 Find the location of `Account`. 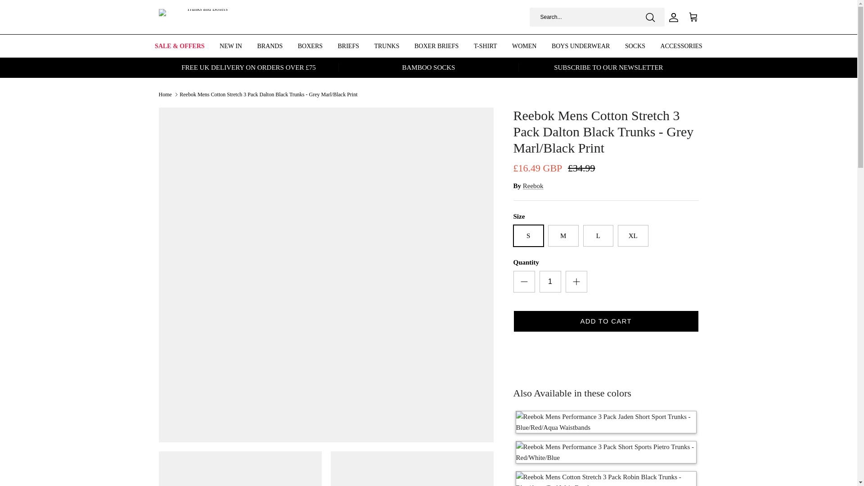

Account is located at coordinates (671, 16).